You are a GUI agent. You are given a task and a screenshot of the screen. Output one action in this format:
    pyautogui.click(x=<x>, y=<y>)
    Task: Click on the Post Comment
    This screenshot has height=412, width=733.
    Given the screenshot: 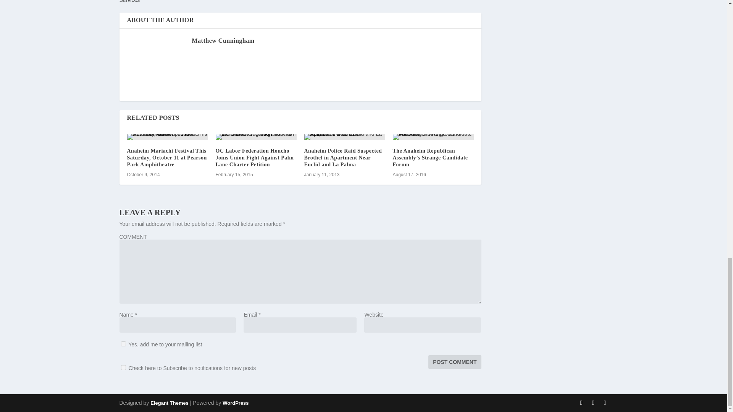 What is the action you would take?
    pyautogui.click(x=454, y=362)
    